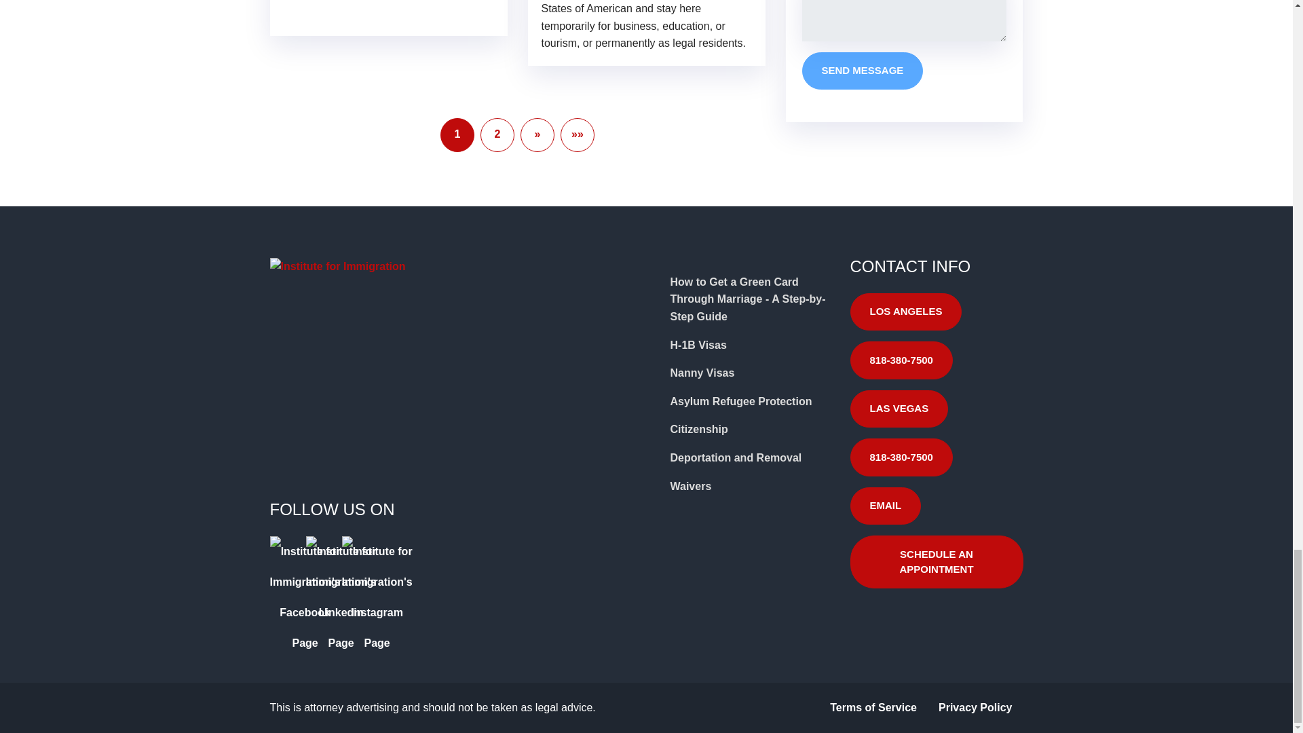 The width and height of the screenshot is (1303, 733). Describe the element at coordinates (457, 134) in the screenshot. I see `1` at that location.